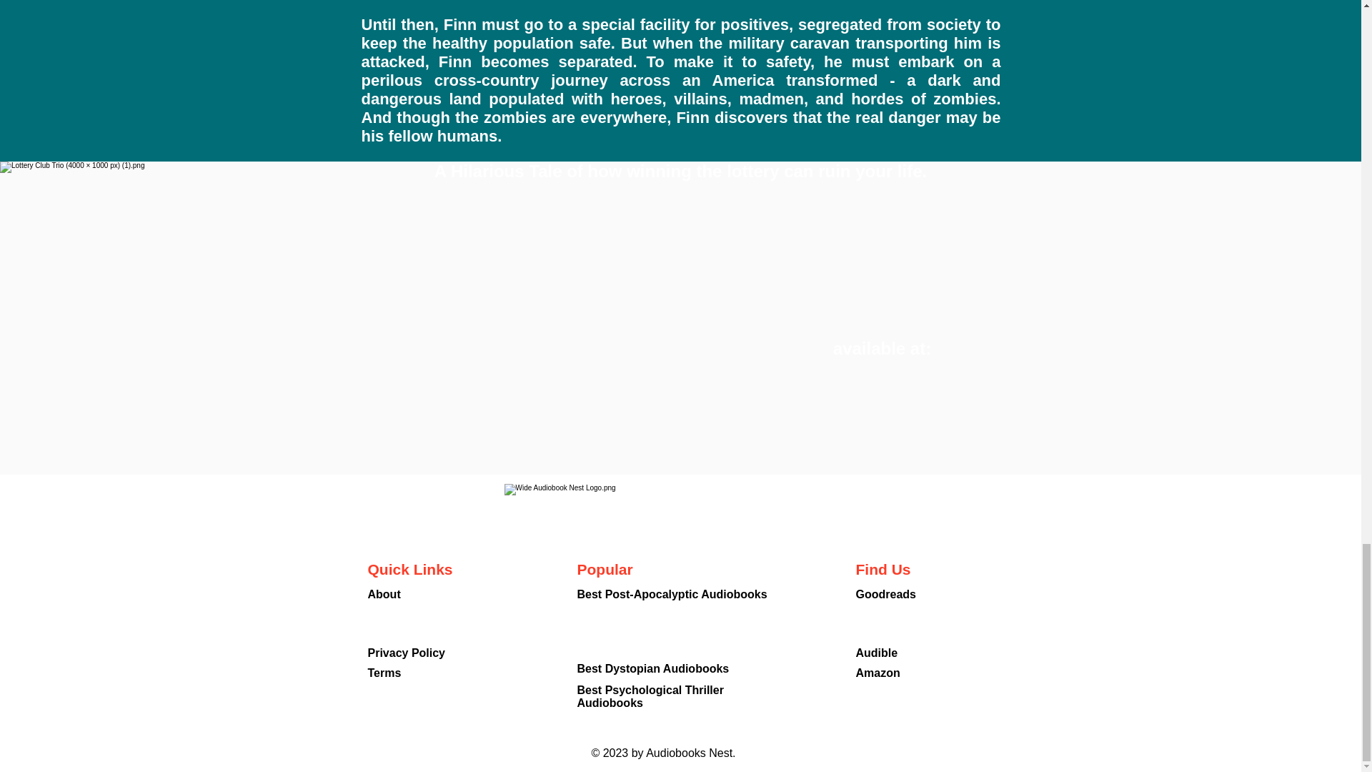 This screenshot has width=1372, height=772. What do you see at coordinates (406, 653) in the screenshot?
I see `Privacy Policy` at bounding box center [406, 653].